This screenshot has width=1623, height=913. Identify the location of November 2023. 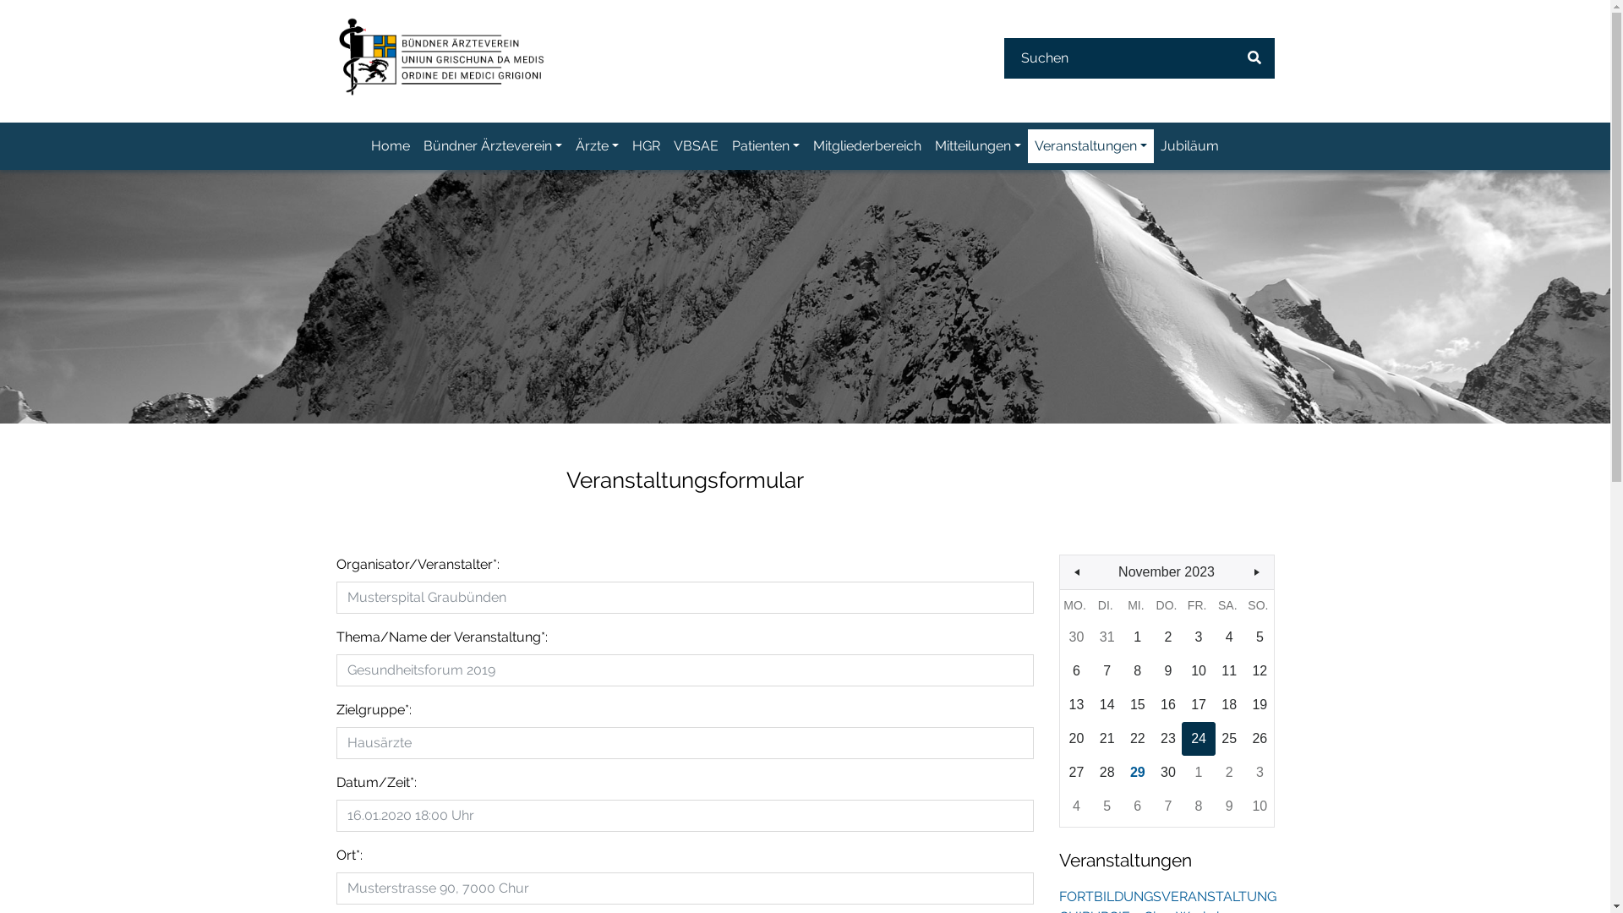
(1167, 572).